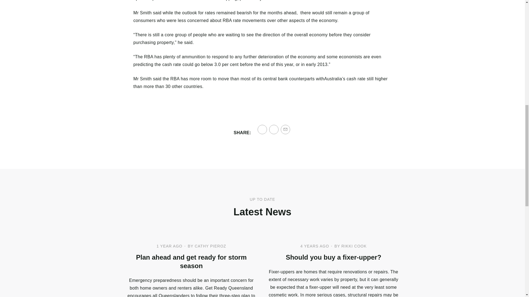 The image size is (529, 297). What do you see at coordinates (274, 129) in the screenshot?
I see `Twitter` at bounding box center [274, 129].